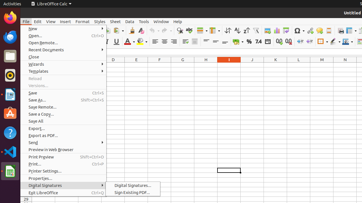  I want to click on Paste, so click(118, 30).